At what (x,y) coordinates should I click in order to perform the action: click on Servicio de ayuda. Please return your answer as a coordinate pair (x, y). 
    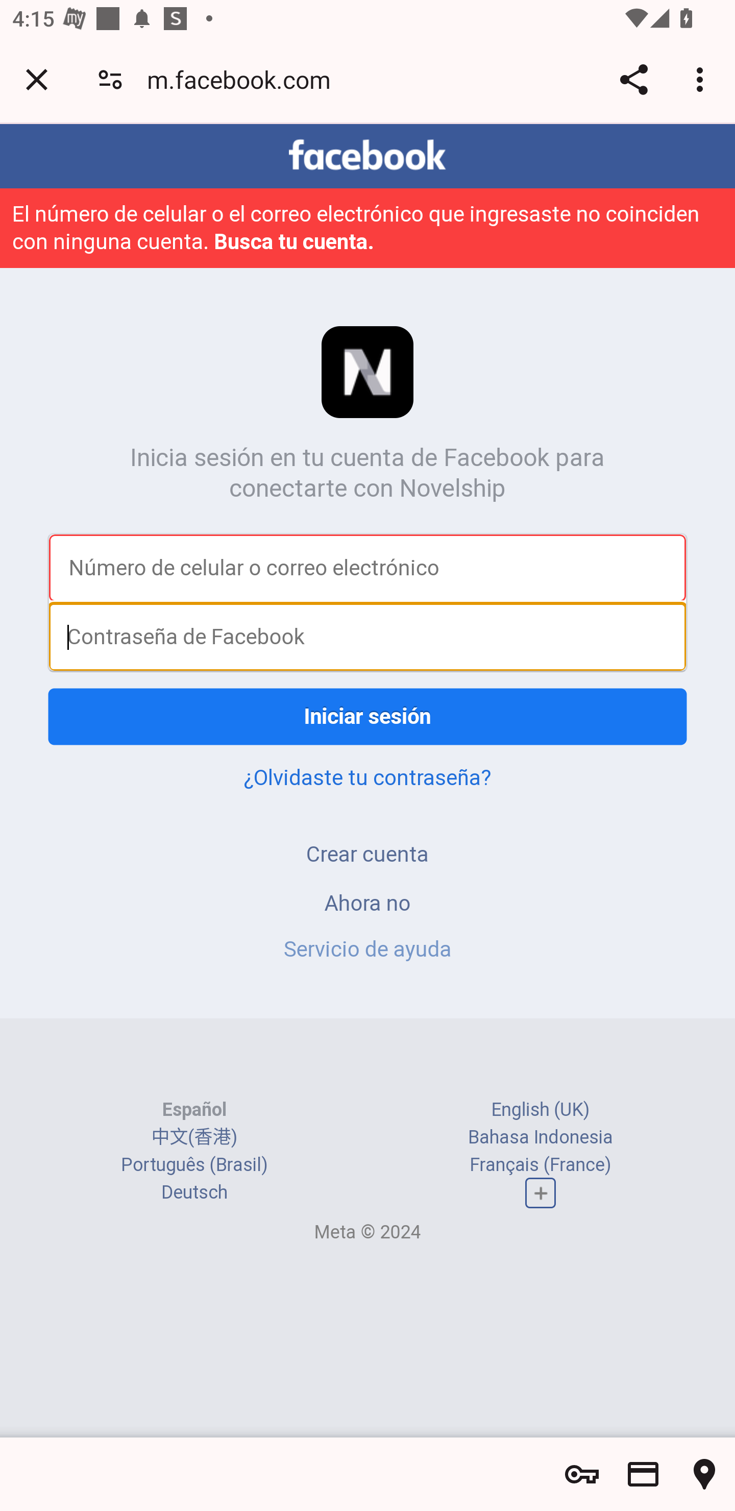
    Looking at the image, I should click on (367, 948).